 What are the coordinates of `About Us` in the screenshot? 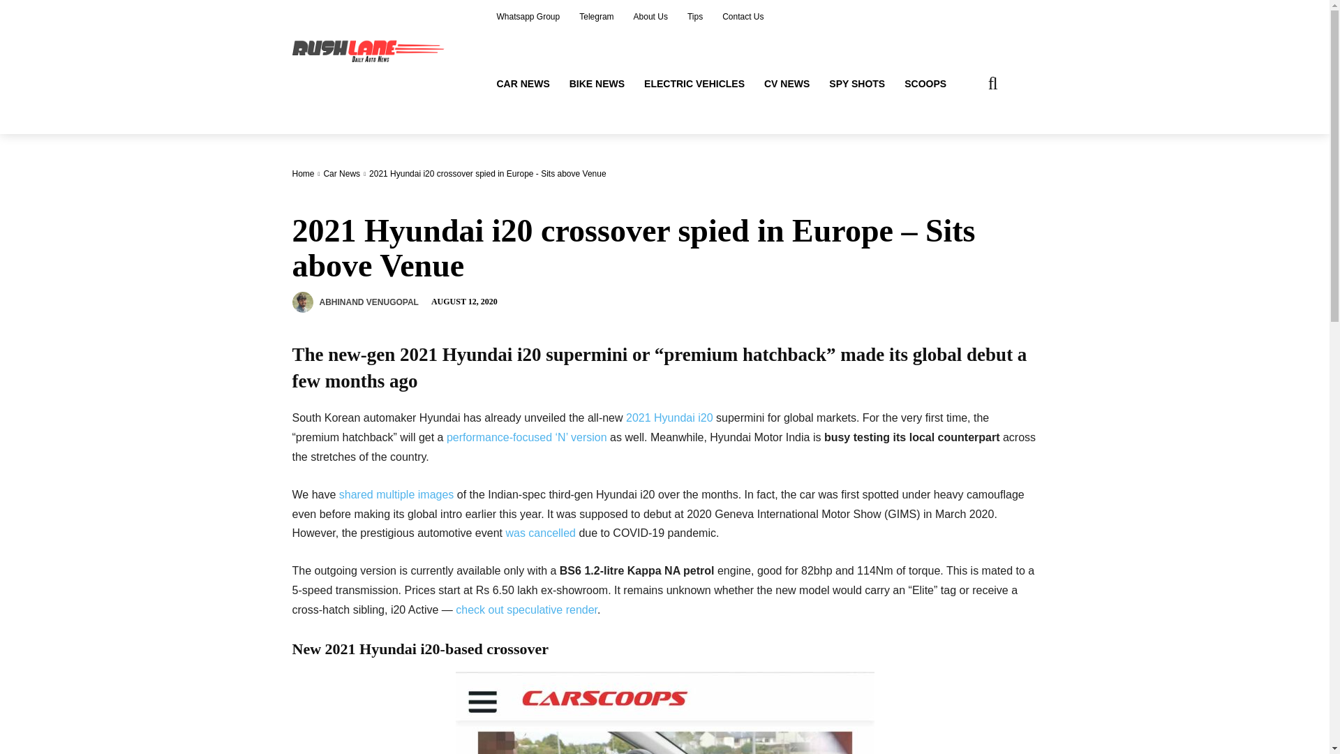 It's located at (650, 17).